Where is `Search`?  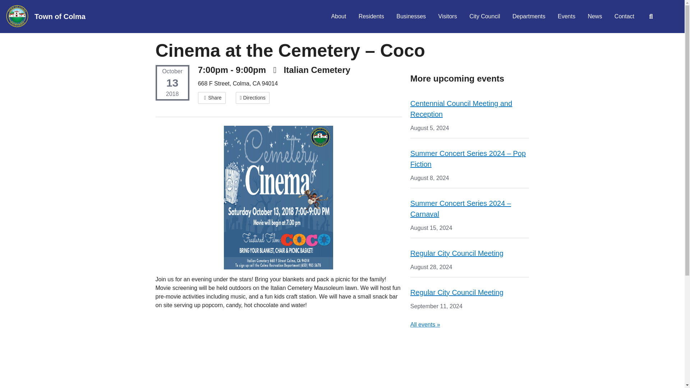
Search is located at coordinates (650, 17).